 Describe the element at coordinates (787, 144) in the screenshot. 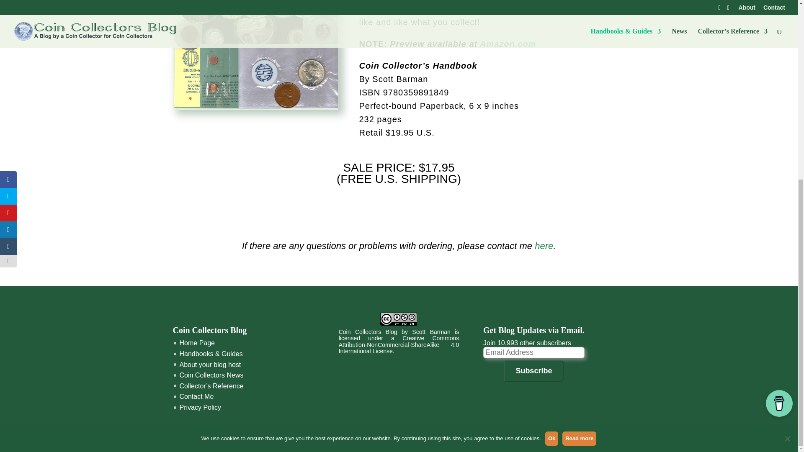

I see `No` at that location.